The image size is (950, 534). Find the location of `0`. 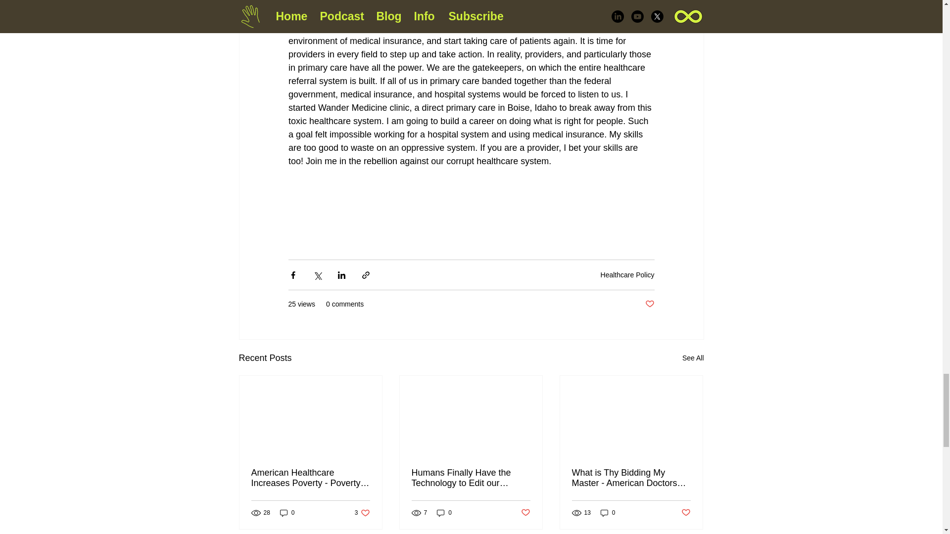

0 is located at coordinates (444, 513).